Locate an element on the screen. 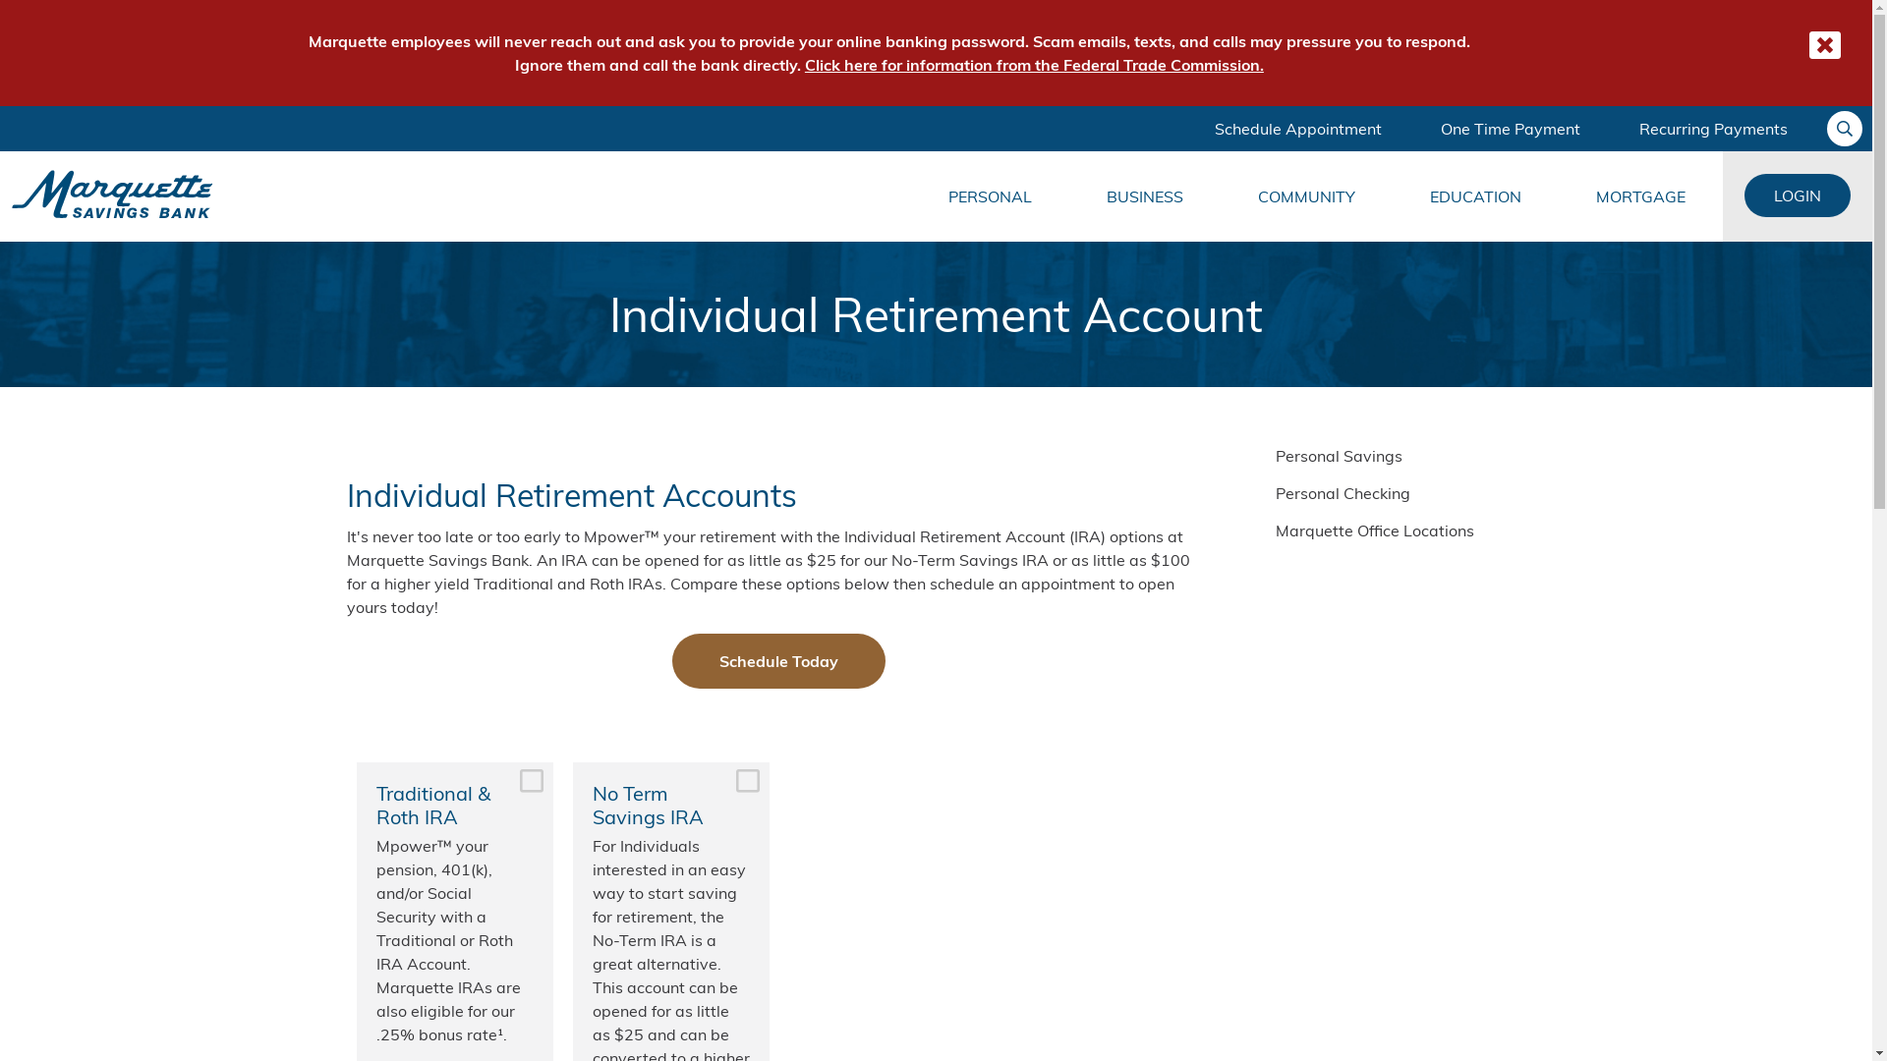 The width and height of the screenshot is (1887, 1061). Marquette Office Locations is located at coordinates (1407, 530).